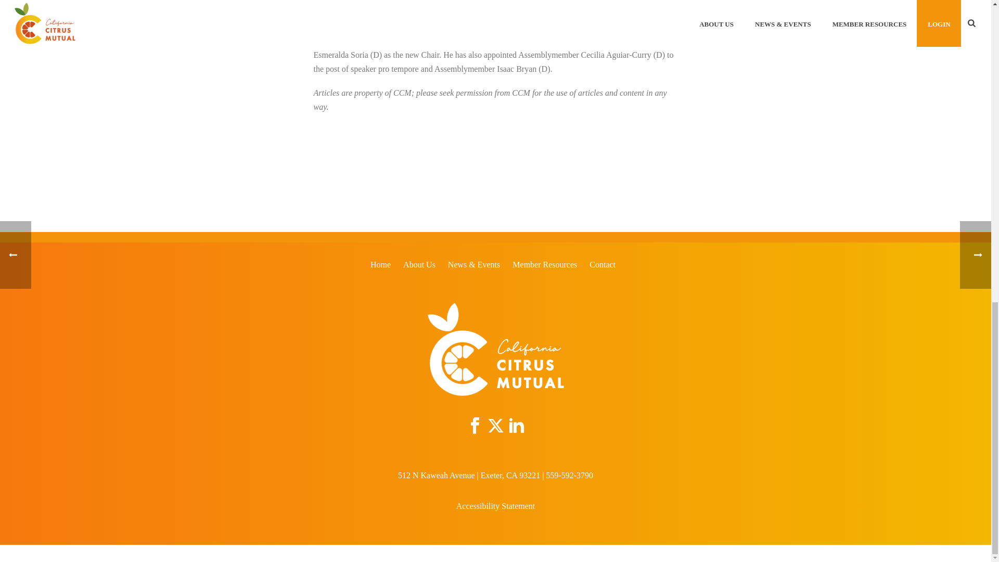 This screenshot has height=562, width=999. Describe the element at coordinates (495, 350) in the screenshot. I see `logo-white` at that location.